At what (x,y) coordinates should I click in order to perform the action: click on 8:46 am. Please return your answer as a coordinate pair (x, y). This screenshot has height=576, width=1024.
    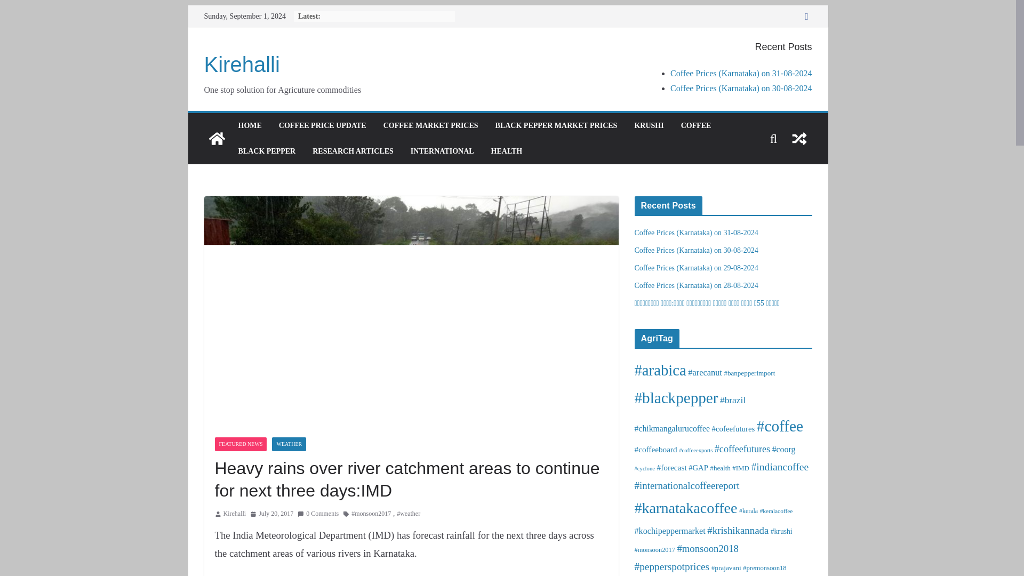
    Looking at the image, I should click on (271, 514).